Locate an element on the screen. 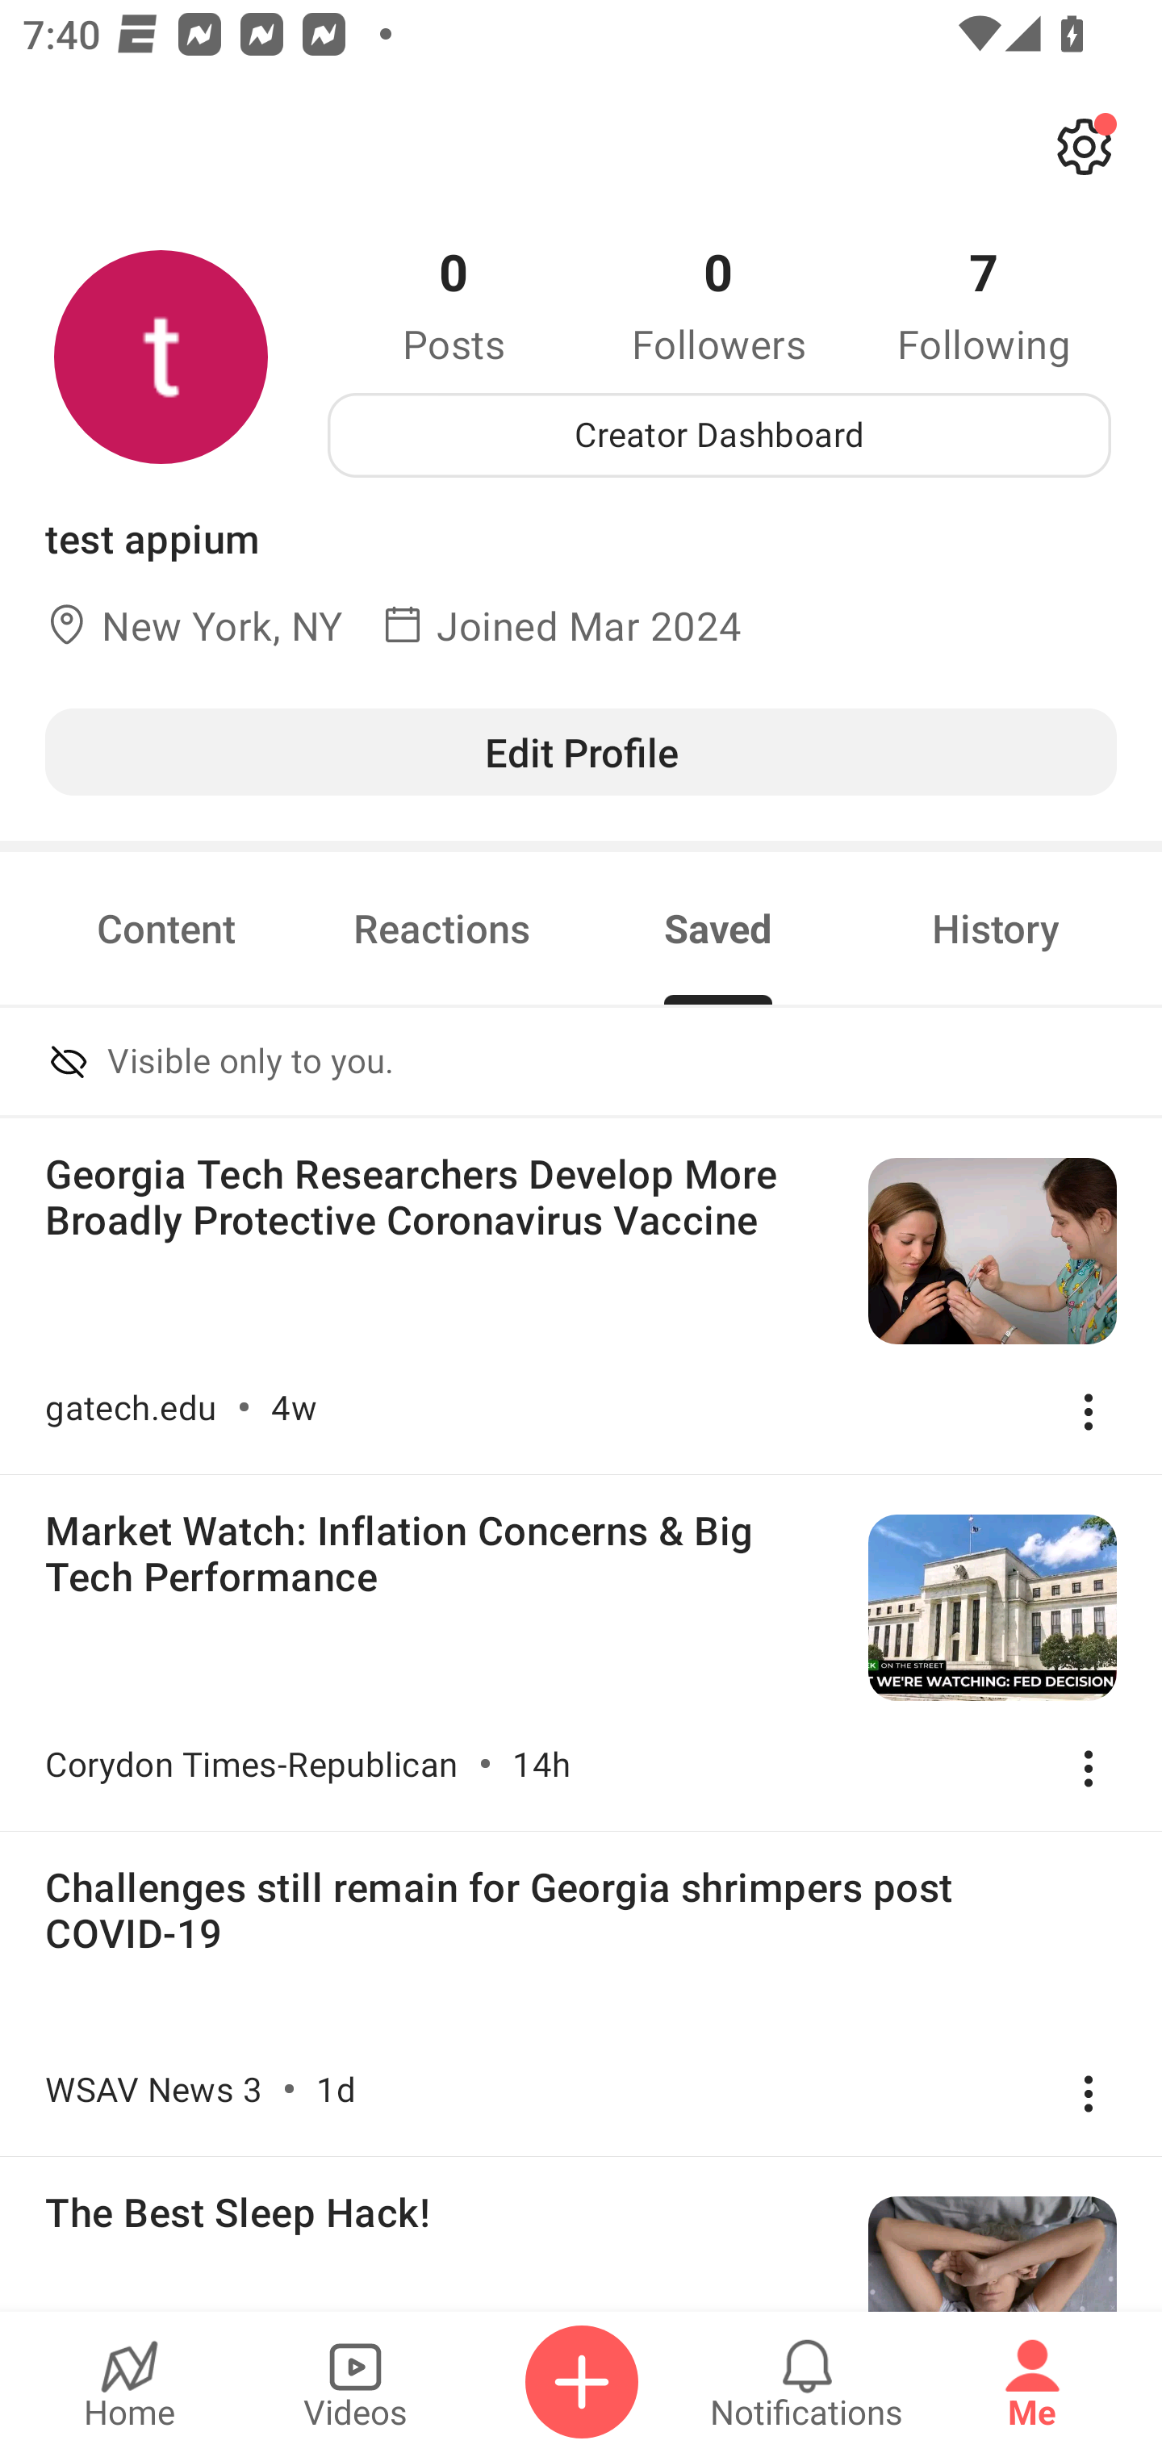 The image size is (1162, 2453). Home is located at coordinates (129, 2382).